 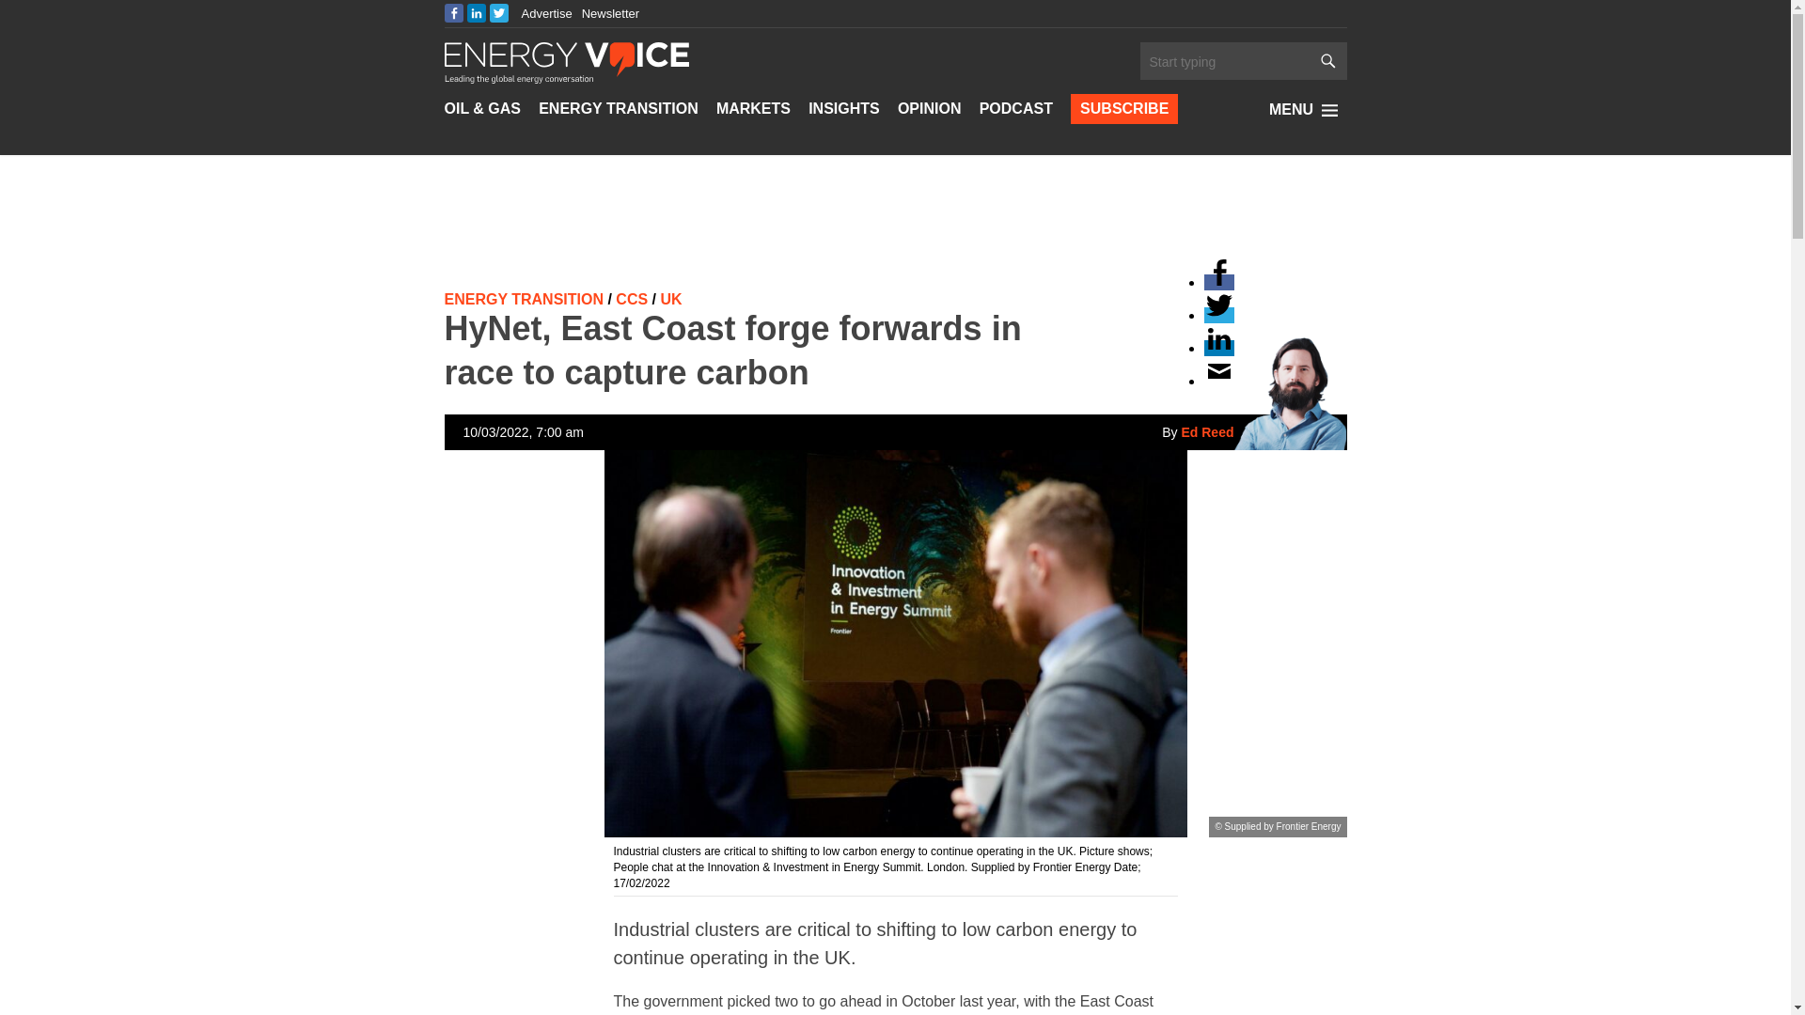 I want to click on Email, so click(x=1218, y=381).